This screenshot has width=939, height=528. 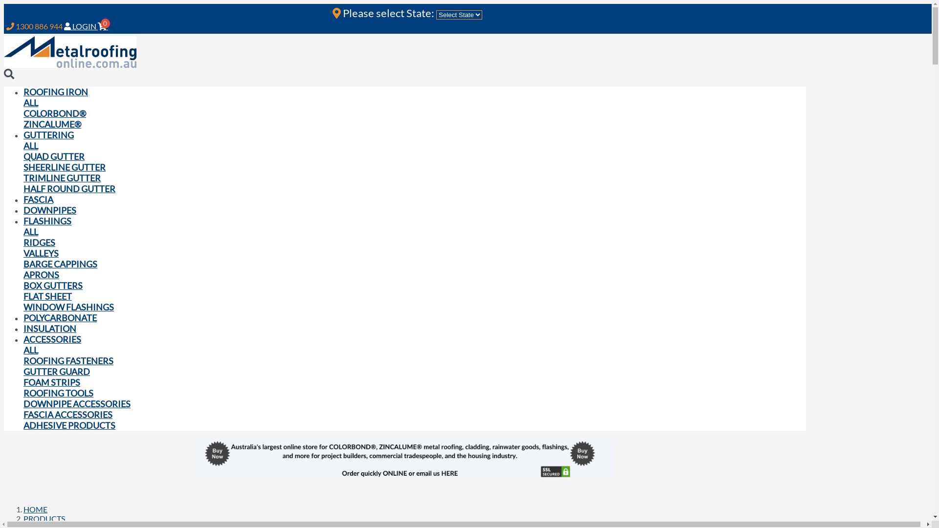 What do you see at coordinates (60, 318) in the screenshot?
I see `POLYCARBONATE` at bounding box center [60, 318].